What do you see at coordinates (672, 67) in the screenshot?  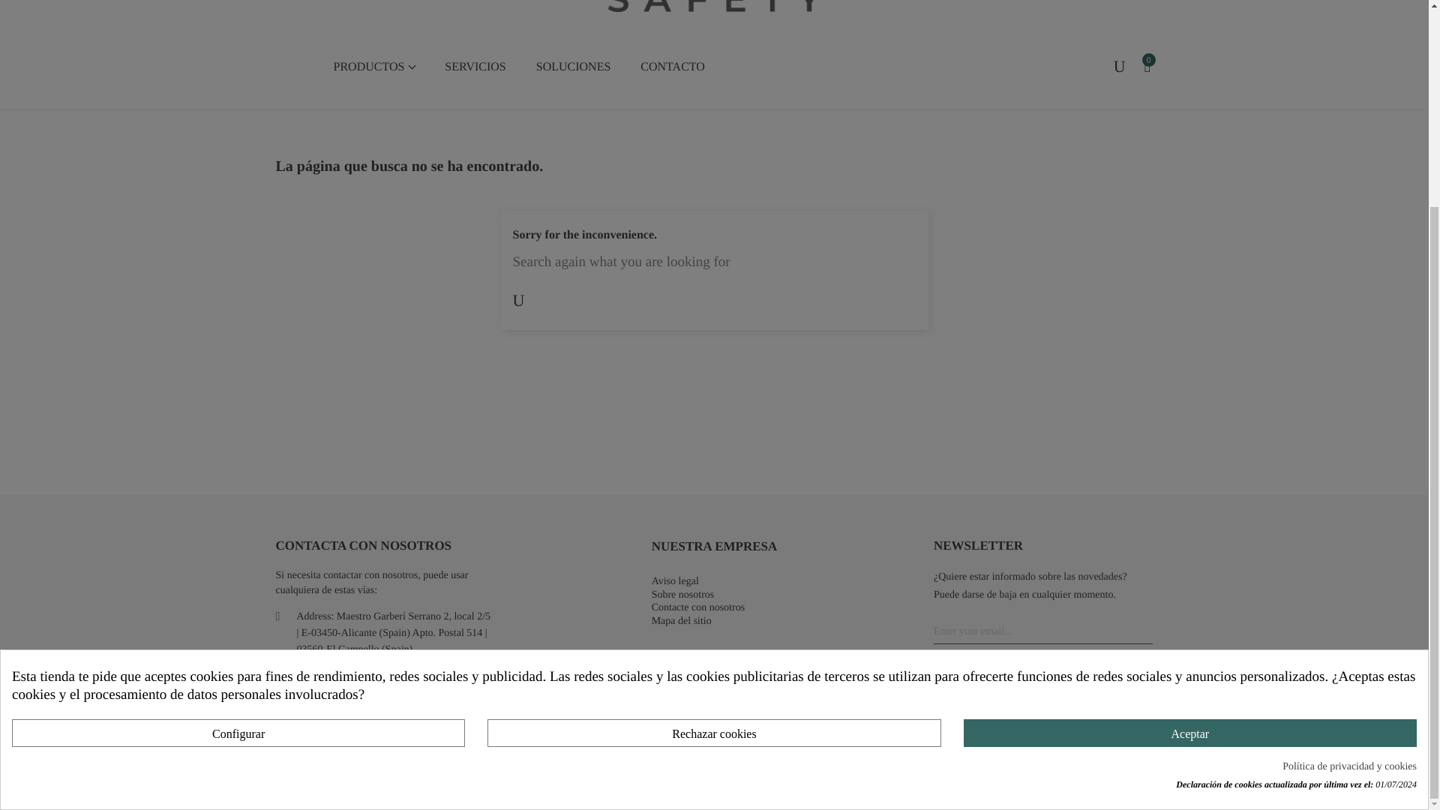 I see `CONTACTO` at bounding box center [672, 67].